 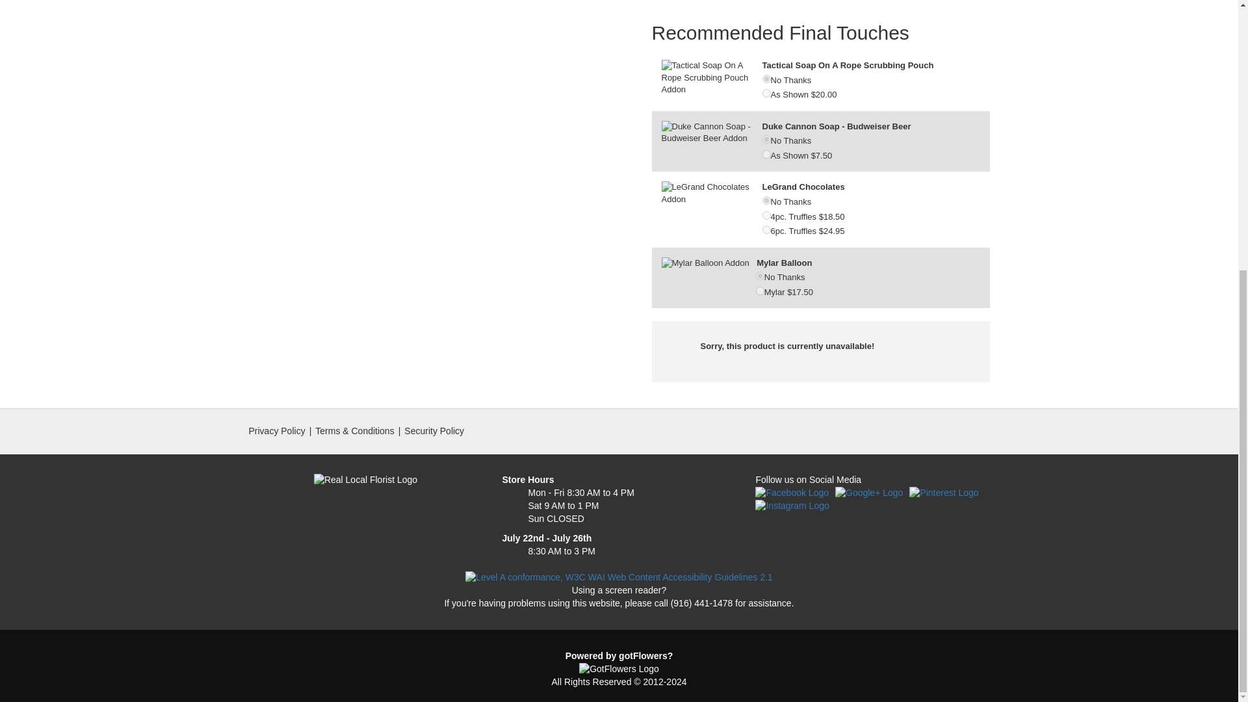 I want to click on 1, so click(x=760, y=290).